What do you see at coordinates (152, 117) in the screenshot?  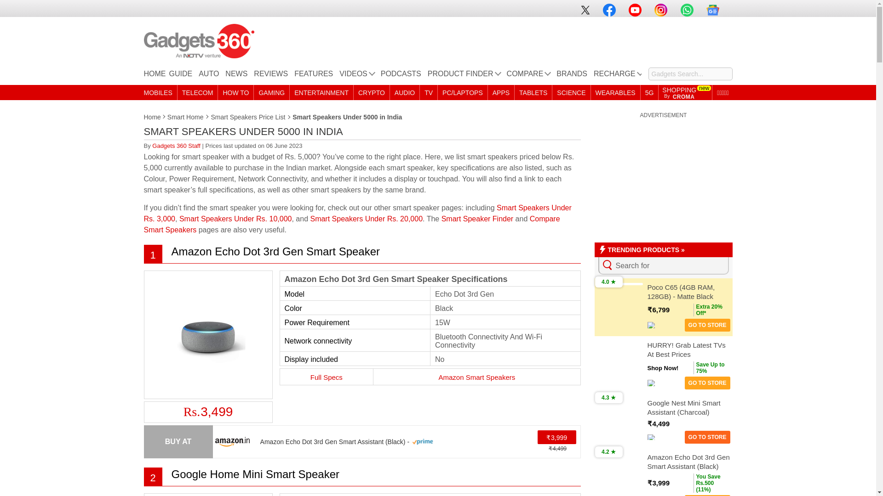 I see `Home` at bounding box center [152, 117].